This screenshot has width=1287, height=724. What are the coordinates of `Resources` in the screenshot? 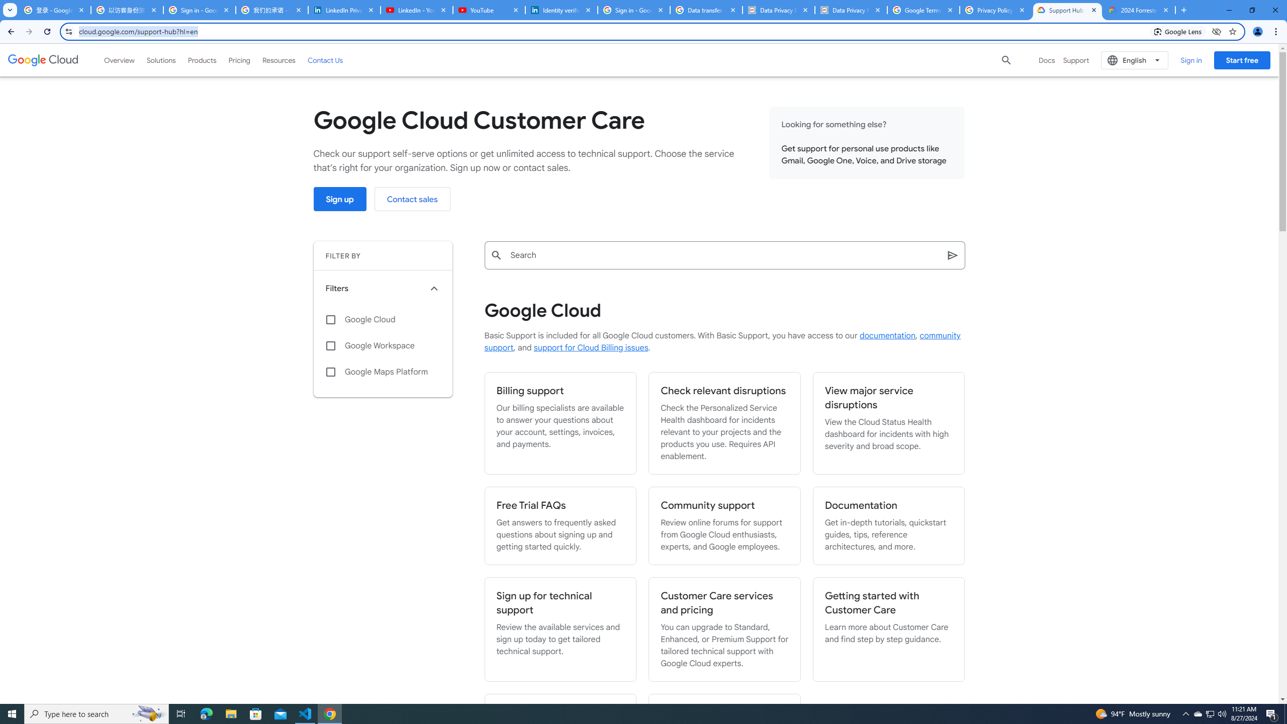 It's located at (279, 60).